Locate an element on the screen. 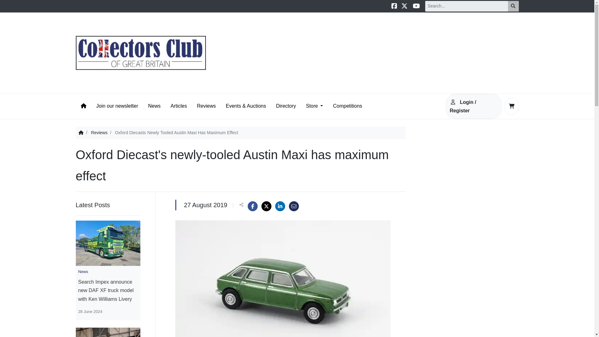 This screenshot has width=599, height=337. Store is located at coordinates (314, 106).